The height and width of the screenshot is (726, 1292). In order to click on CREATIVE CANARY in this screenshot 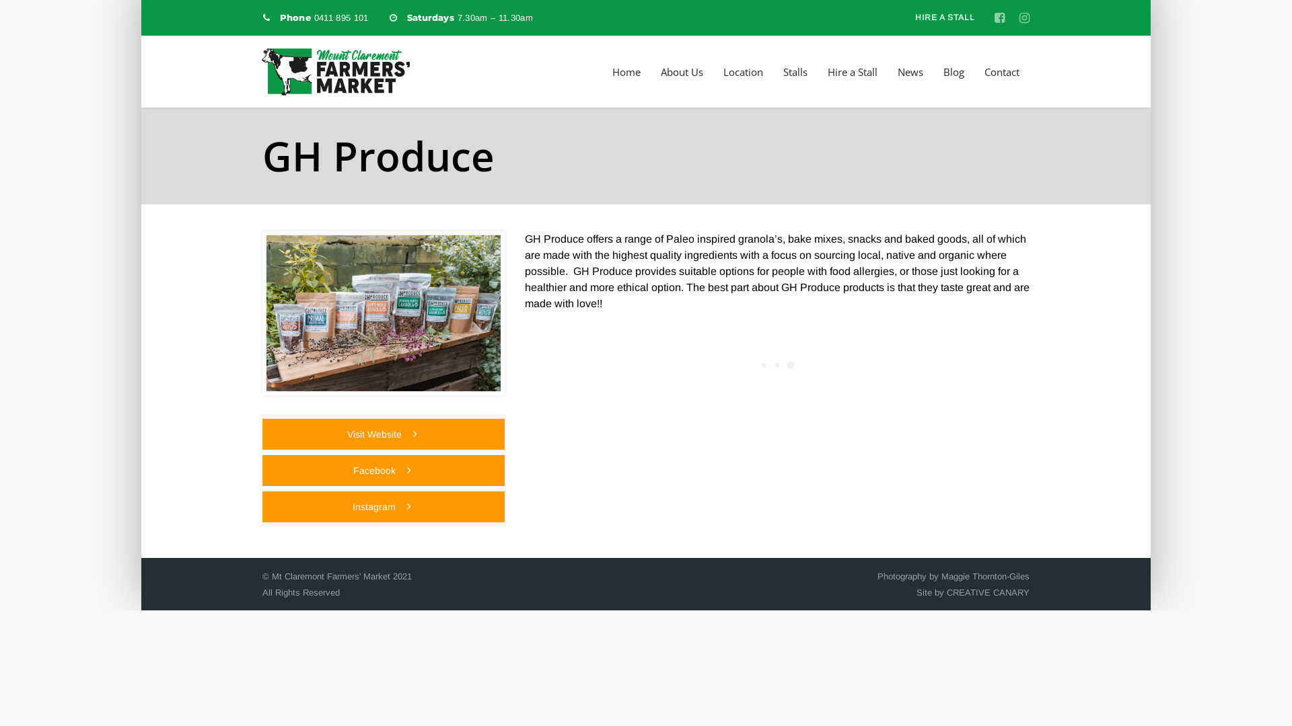, I will do `click(988, 593)`.